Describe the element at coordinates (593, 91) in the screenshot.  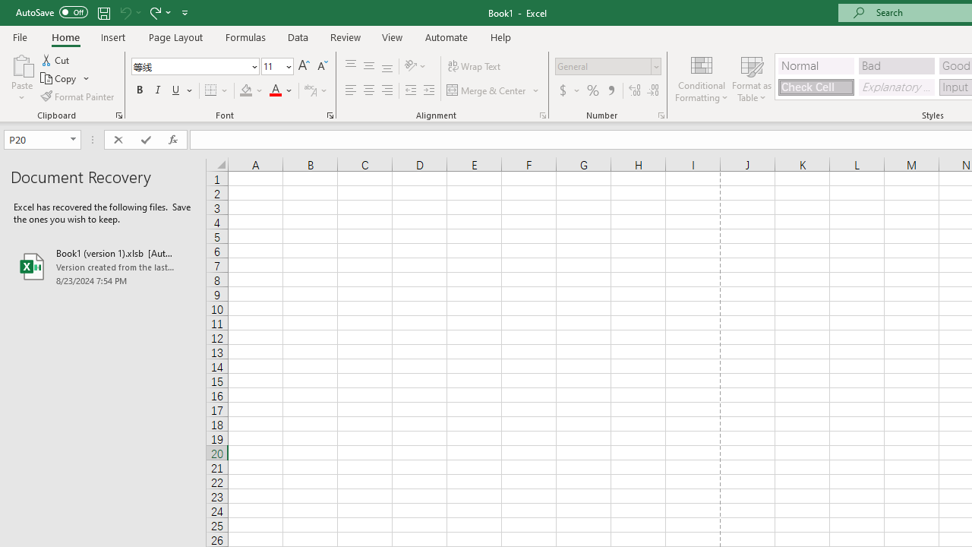
I see `Percent Style` at that location.